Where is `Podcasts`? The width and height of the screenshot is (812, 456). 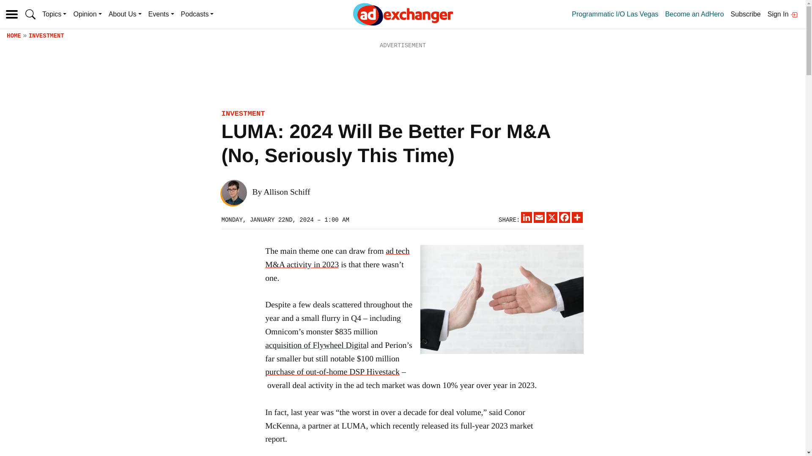
Podcasts is located at coordinates (198, 14).